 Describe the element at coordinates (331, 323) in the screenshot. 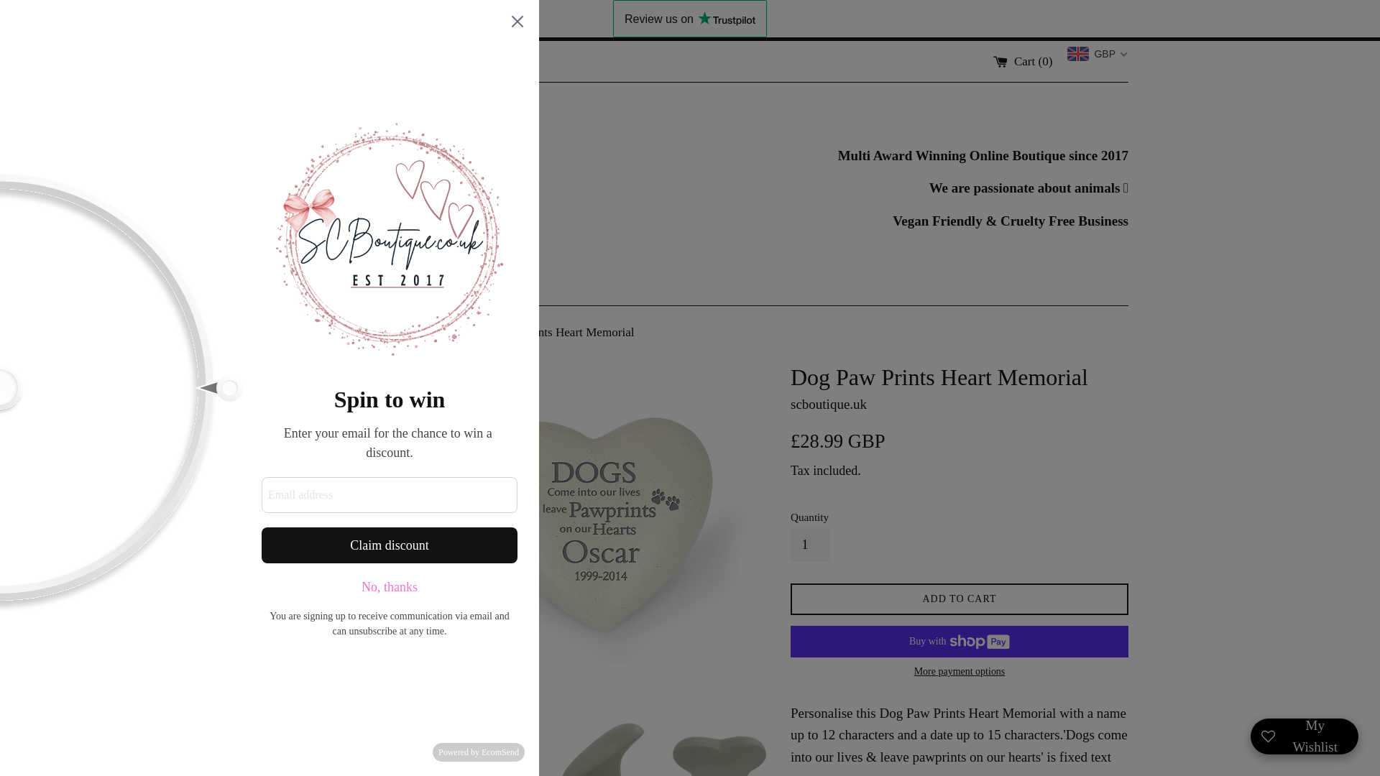

I see `Homepage` at that location.